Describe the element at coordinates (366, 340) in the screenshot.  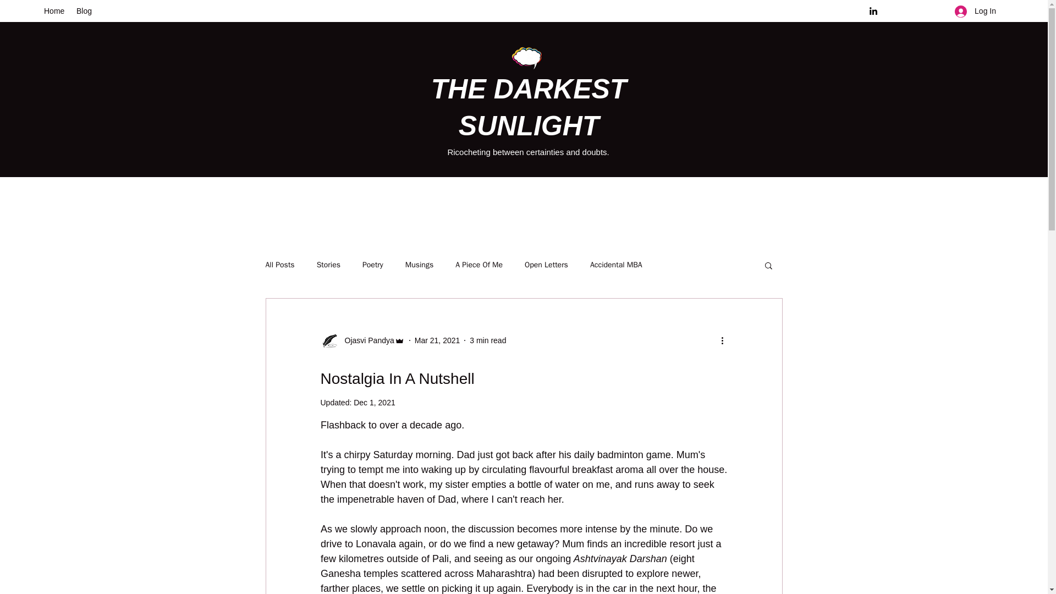
I see `Ojasvi Pandya` at that location.